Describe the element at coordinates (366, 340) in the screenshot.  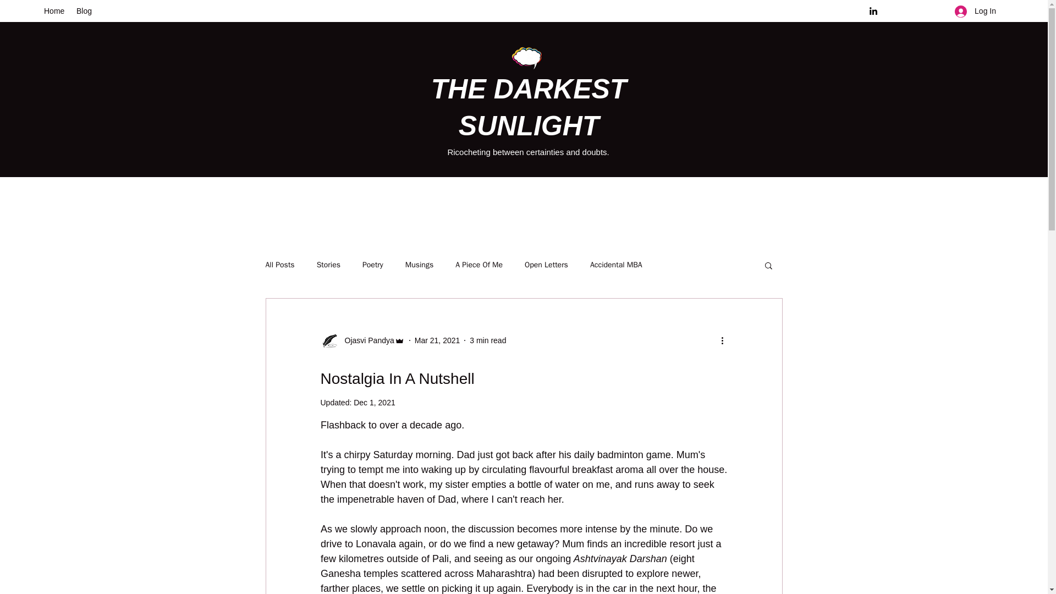
I see `Ojasvi Pandya` at that location.